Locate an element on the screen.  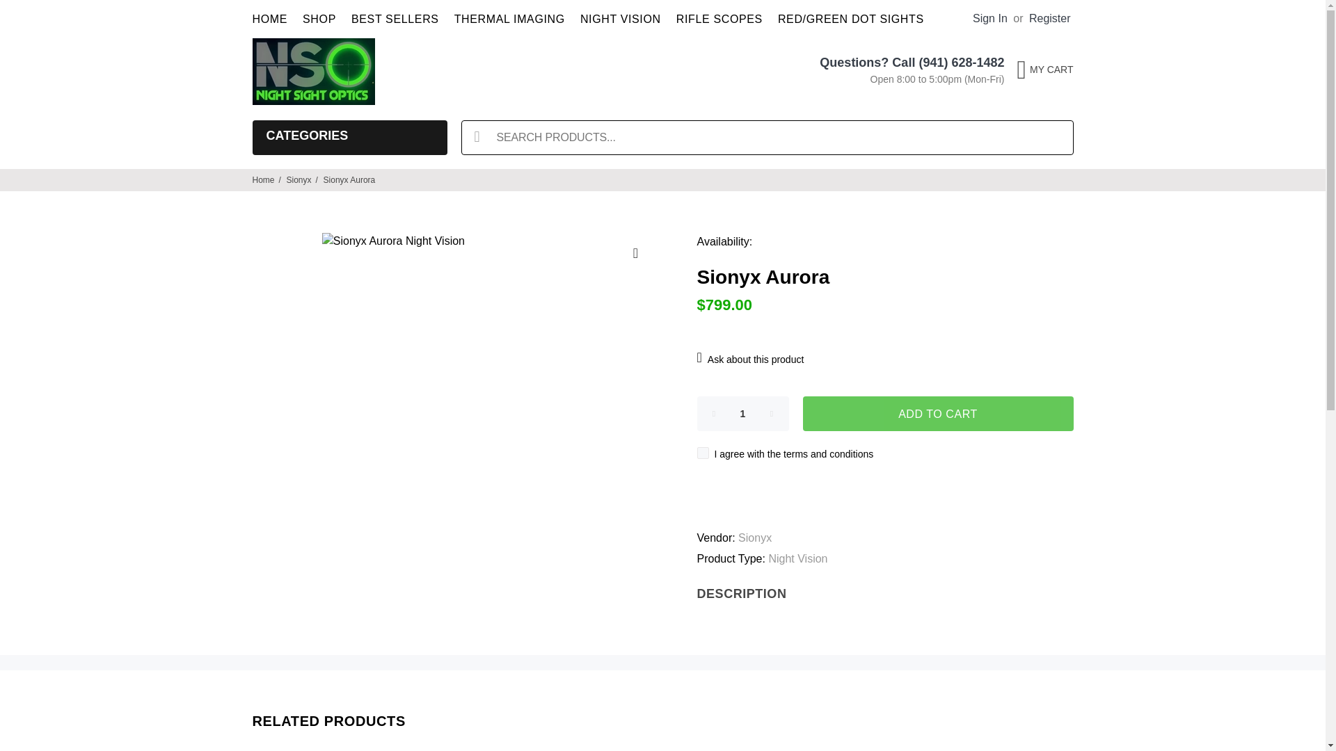
1 is located at coordinates (743, 413).